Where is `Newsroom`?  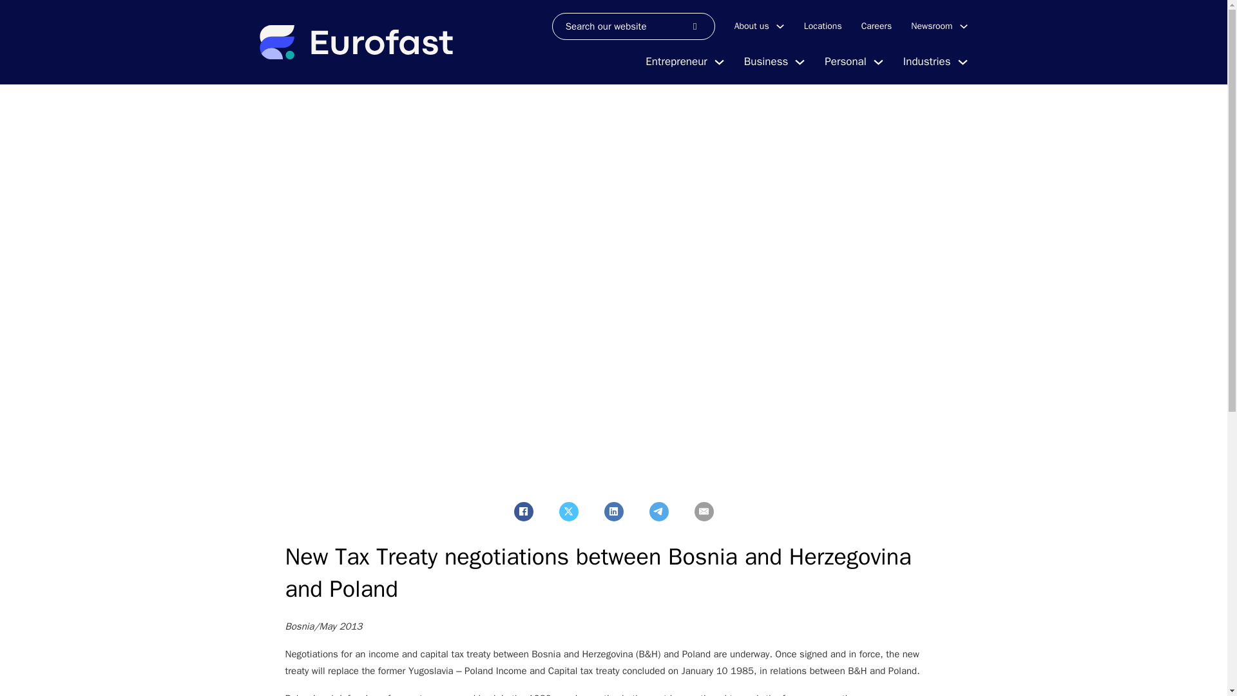
Newsroom is located at coordinates (932, 26).